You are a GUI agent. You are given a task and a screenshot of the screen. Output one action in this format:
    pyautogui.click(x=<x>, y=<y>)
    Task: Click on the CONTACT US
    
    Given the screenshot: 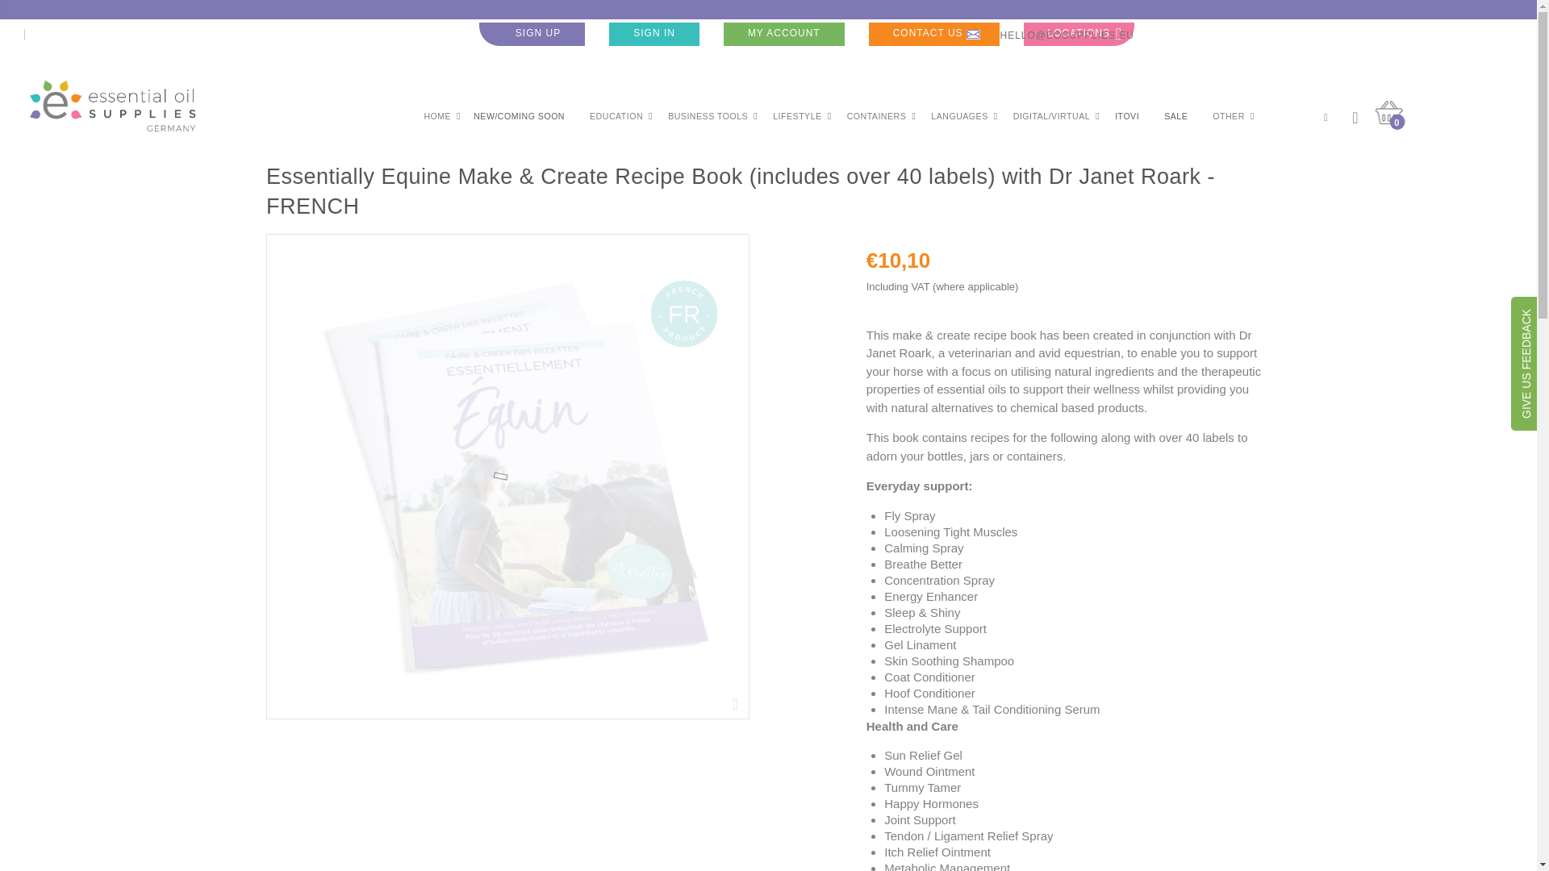 What is the action you would take?
    pyautogui.click(x=934, y=34)
    